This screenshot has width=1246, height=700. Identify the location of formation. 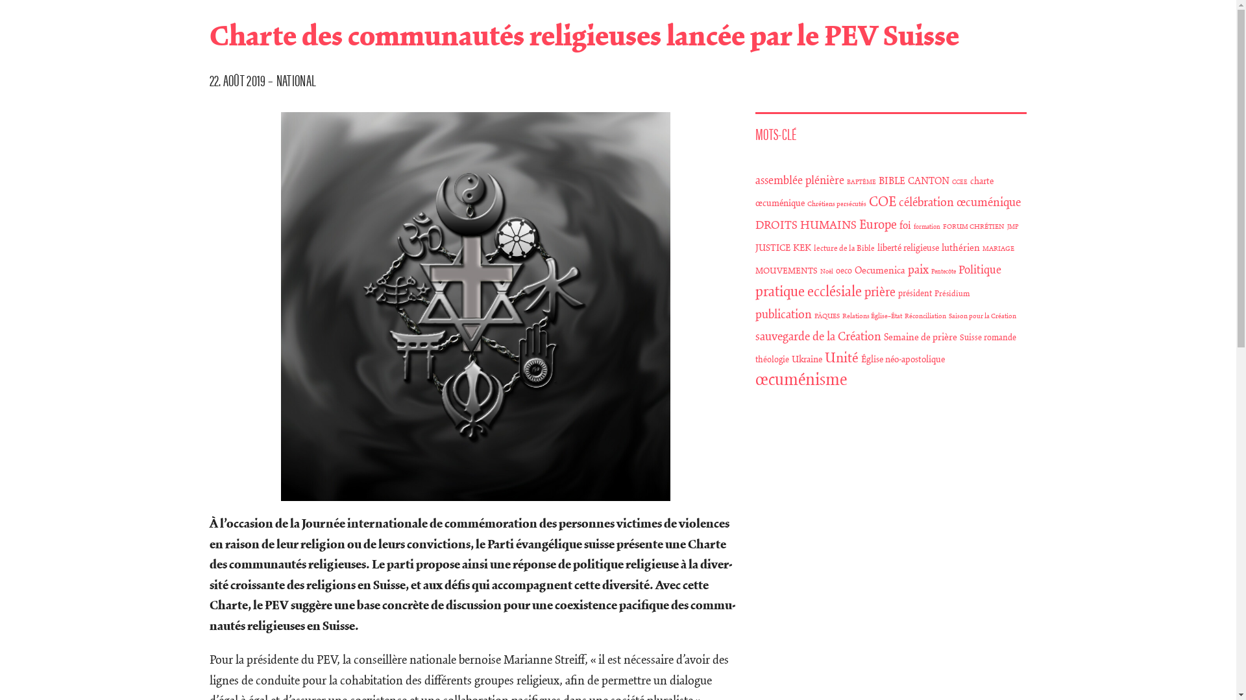
(927, 227).